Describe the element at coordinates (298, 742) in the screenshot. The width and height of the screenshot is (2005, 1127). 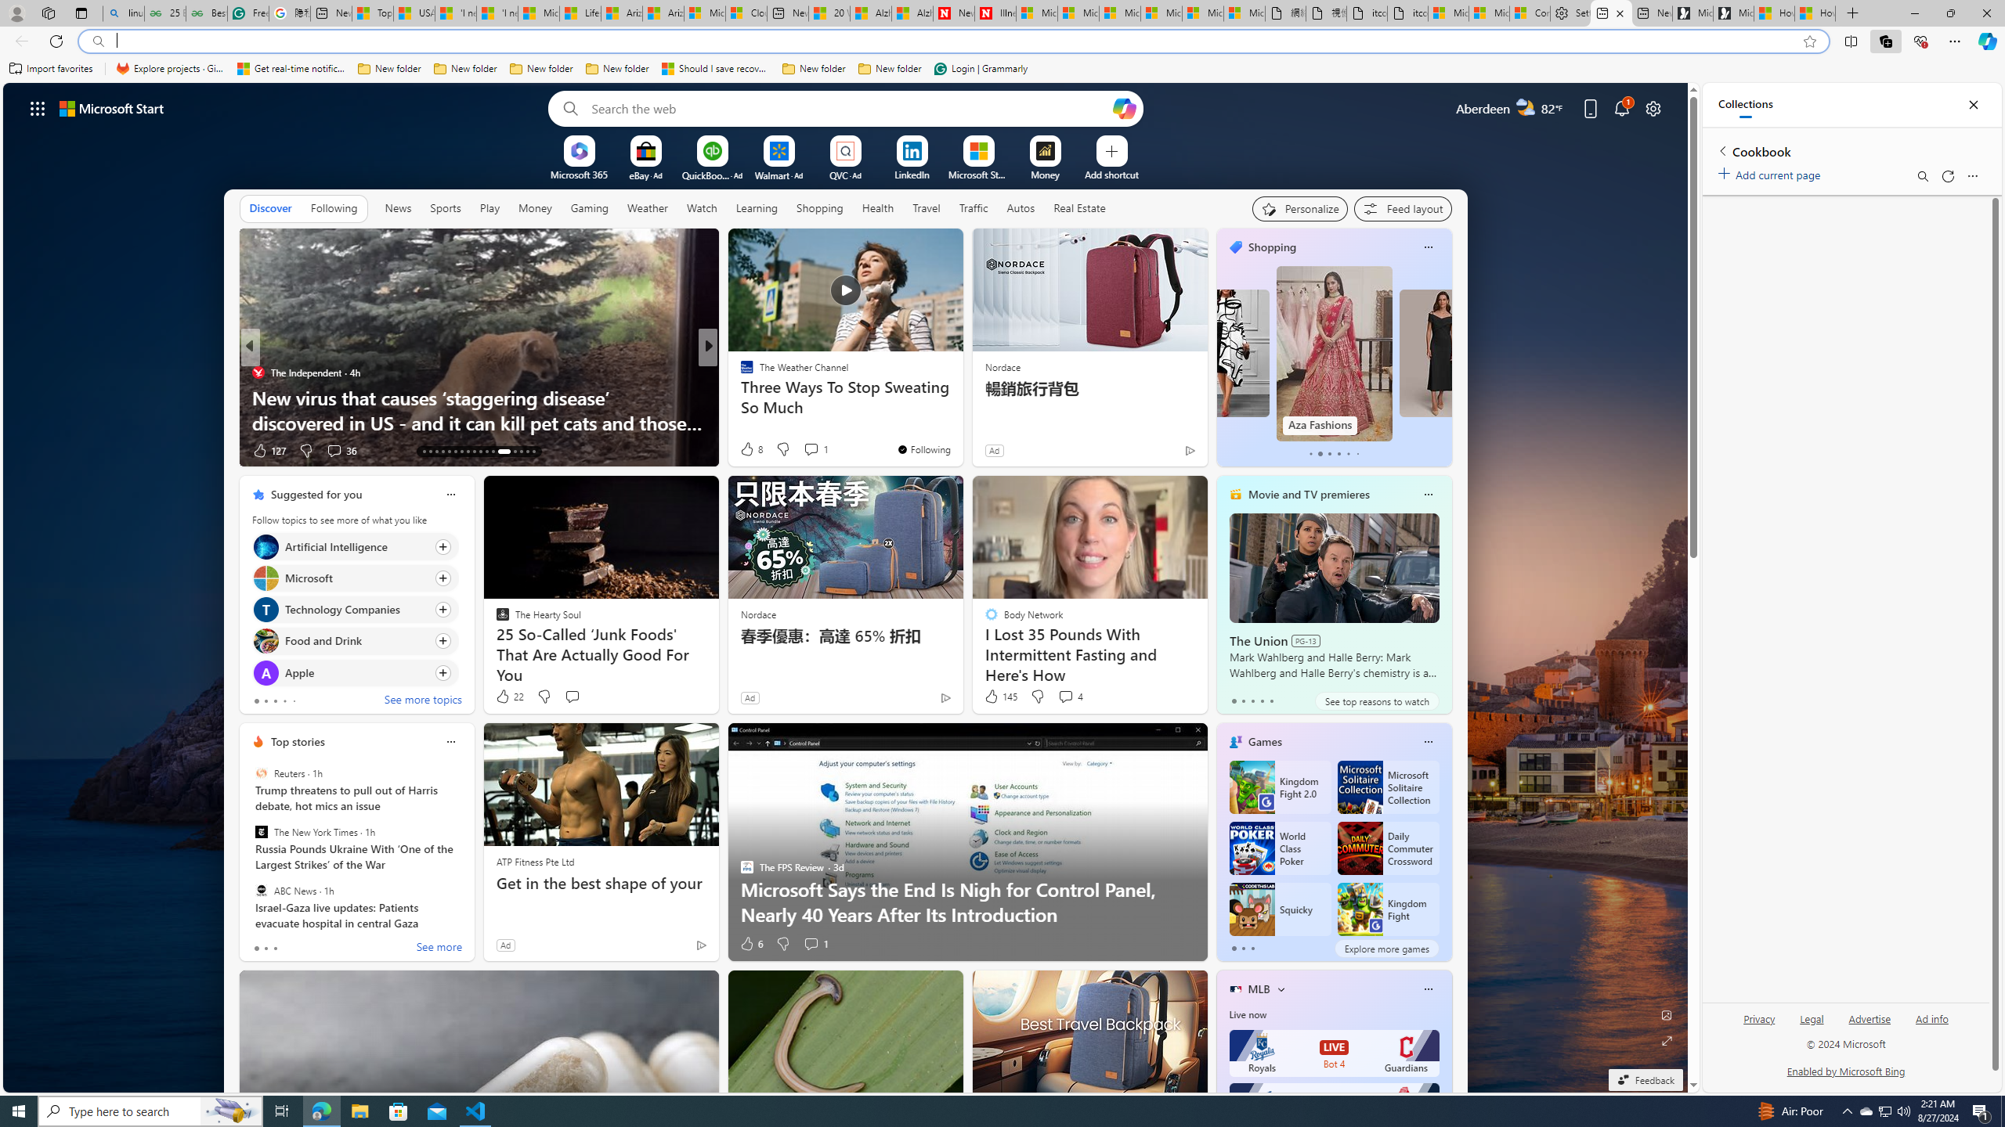
I see `Top stories` at that location.